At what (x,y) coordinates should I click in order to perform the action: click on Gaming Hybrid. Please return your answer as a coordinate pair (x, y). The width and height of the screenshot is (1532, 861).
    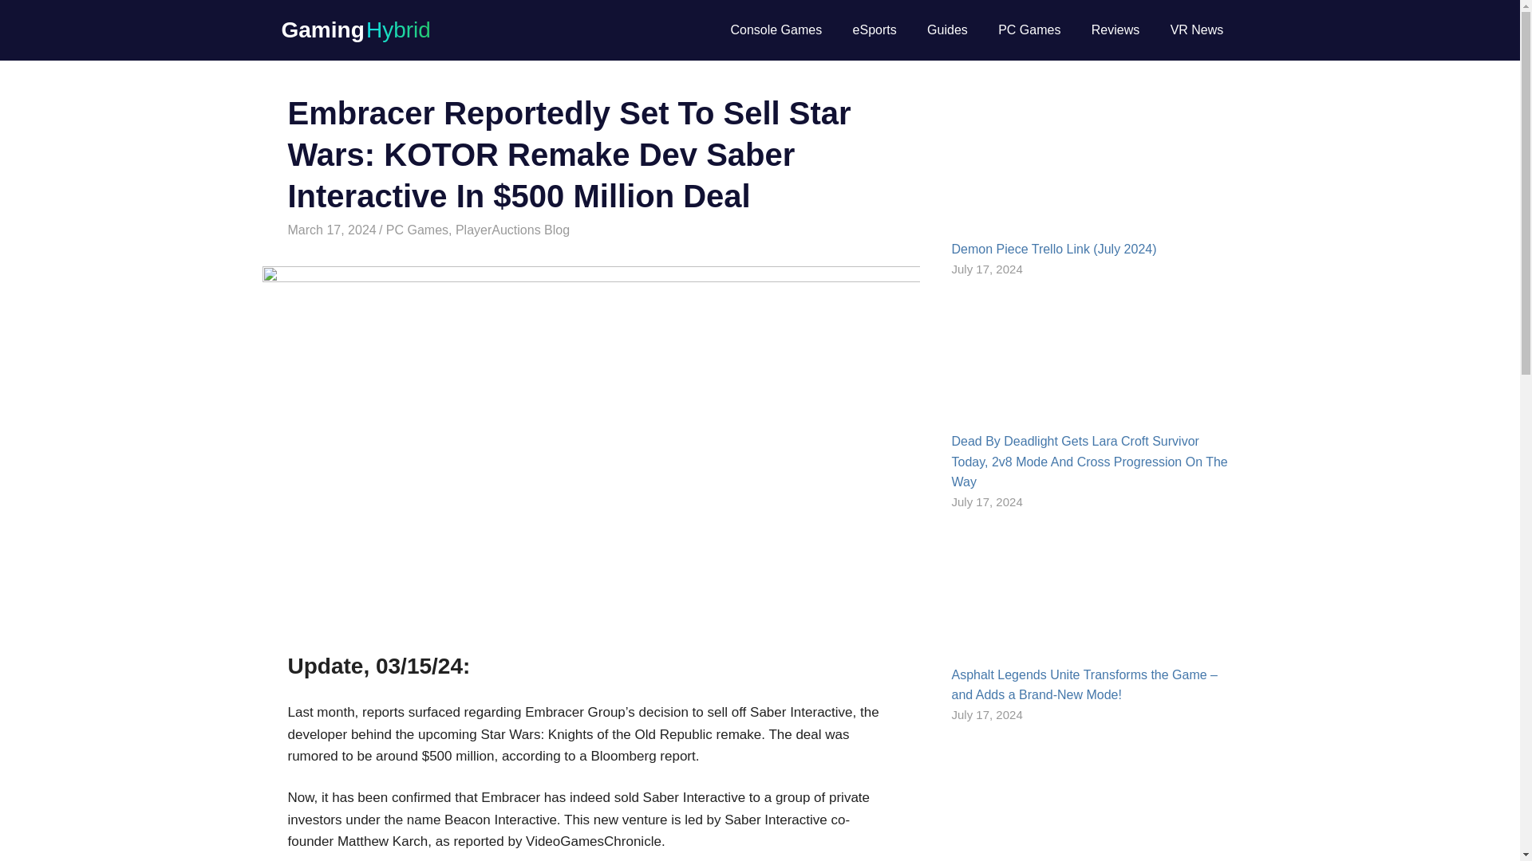
    Looking at the image, I should click on (355, 29).